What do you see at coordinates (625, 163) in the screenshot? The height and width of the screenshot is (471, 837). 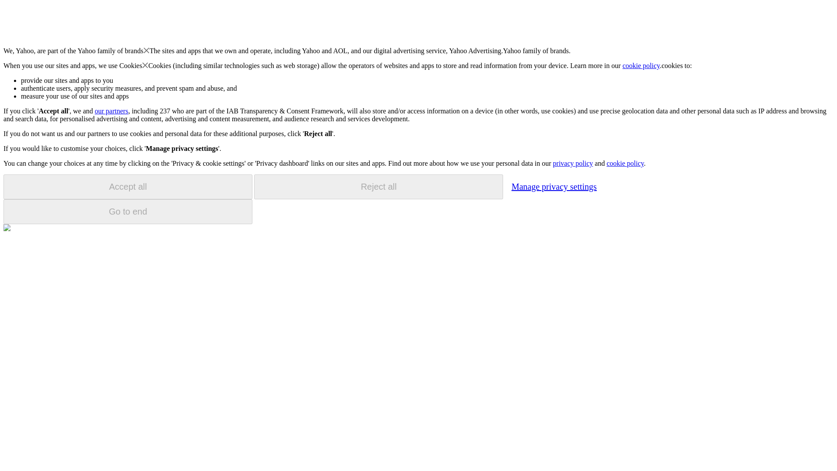 I see `cookie policy` at bounding box center [625, 163].